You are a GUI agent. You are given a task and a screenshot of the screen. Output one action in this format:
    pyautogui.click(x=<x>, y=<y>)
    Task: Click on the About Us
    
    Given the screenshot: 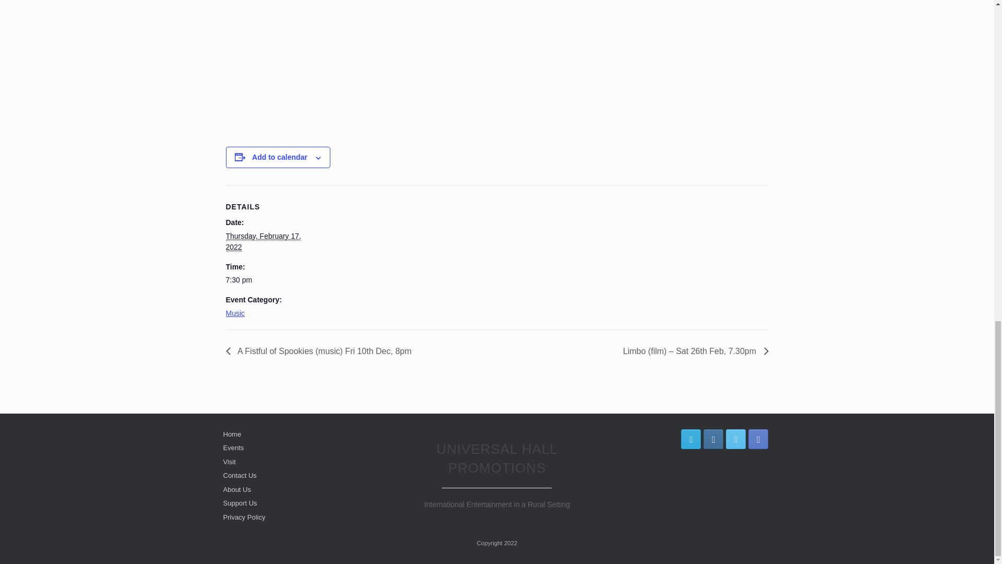 What is the action you would take?
    pyautogui.click(x=237, y=489)
    